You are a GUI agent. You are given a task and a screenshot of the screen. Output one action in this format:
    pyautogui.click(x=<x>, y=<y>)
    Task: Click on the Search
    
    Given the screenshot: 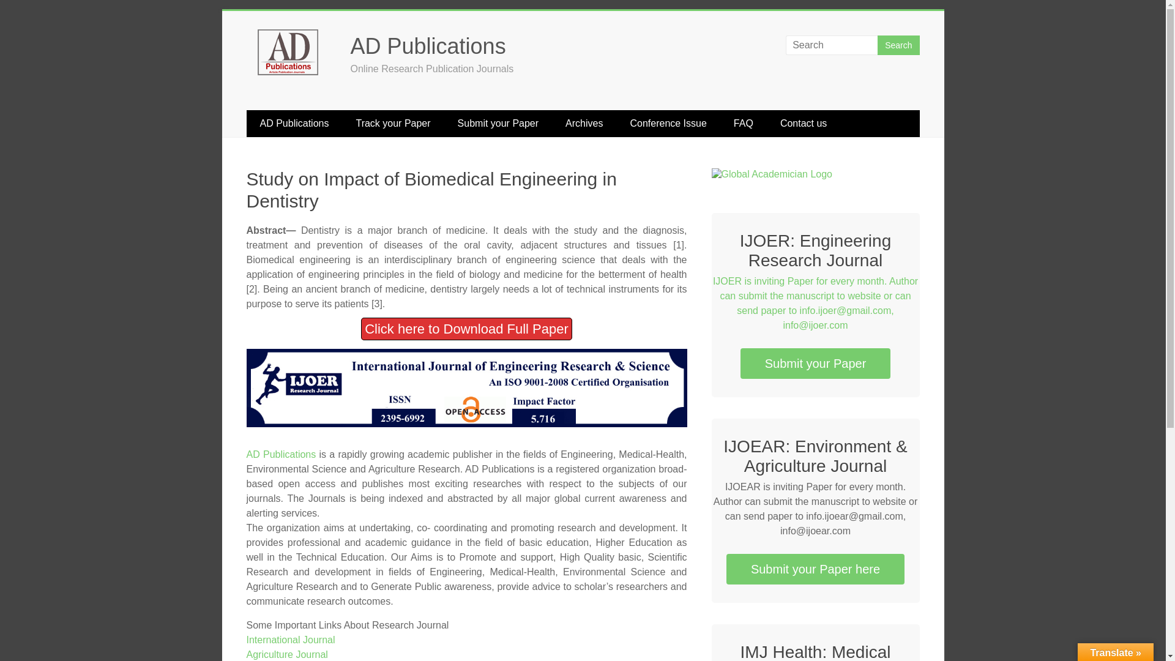 What is the action you would take?
    pyautogui.click(x=898, y=45)
    